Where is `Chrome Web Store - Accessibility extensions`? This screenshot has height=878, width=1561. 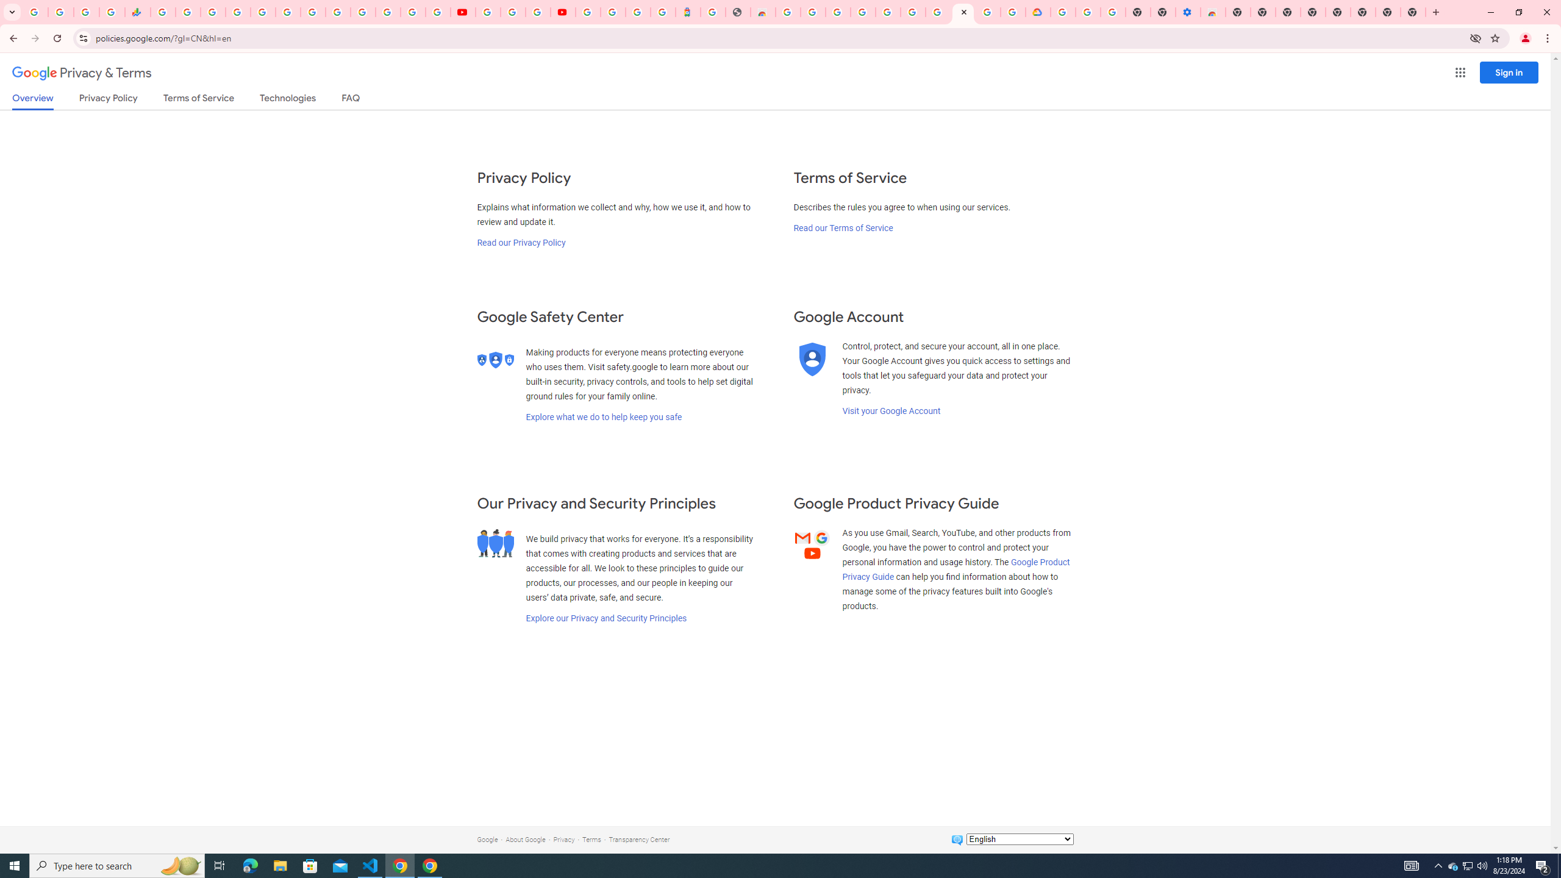
Chrome Web Store - Accessibility extensions is located at coordinates (1213, 12).